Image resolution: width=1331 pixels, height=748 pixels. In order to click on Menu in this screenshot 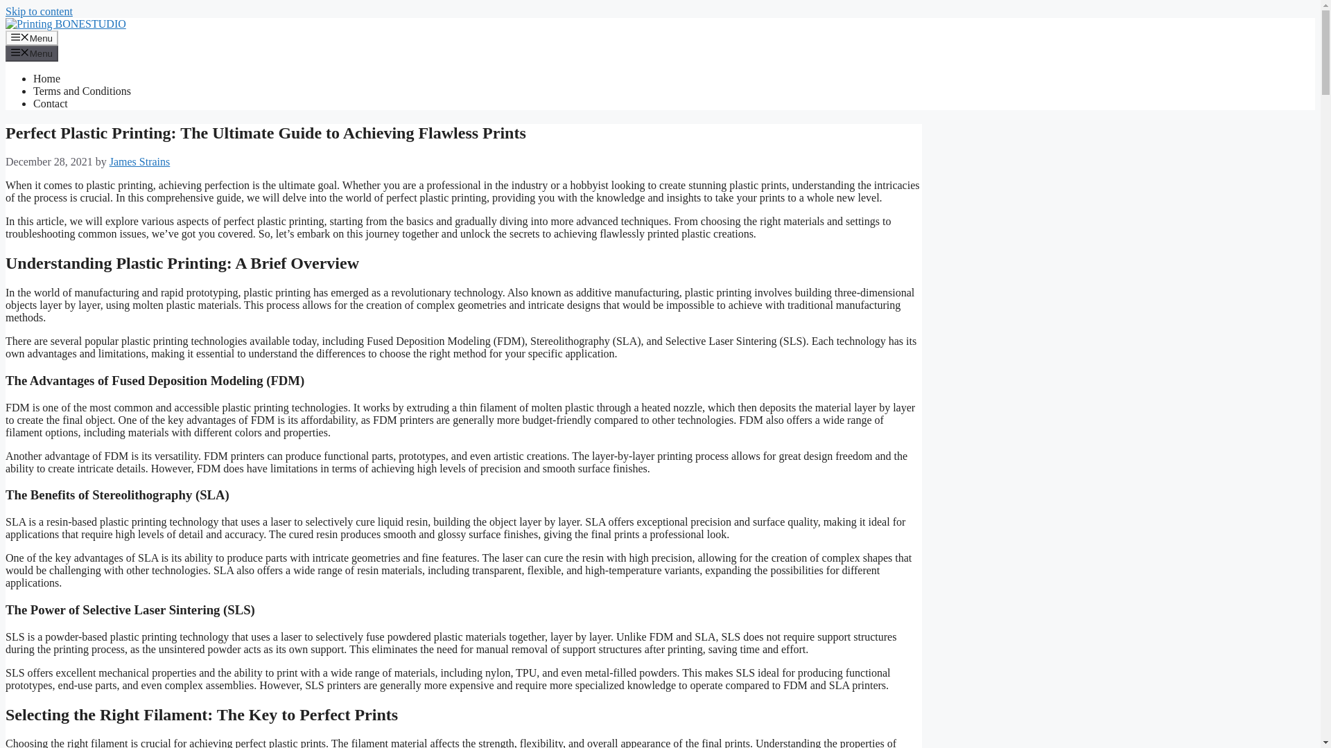, I will do `click(32, 37)`.